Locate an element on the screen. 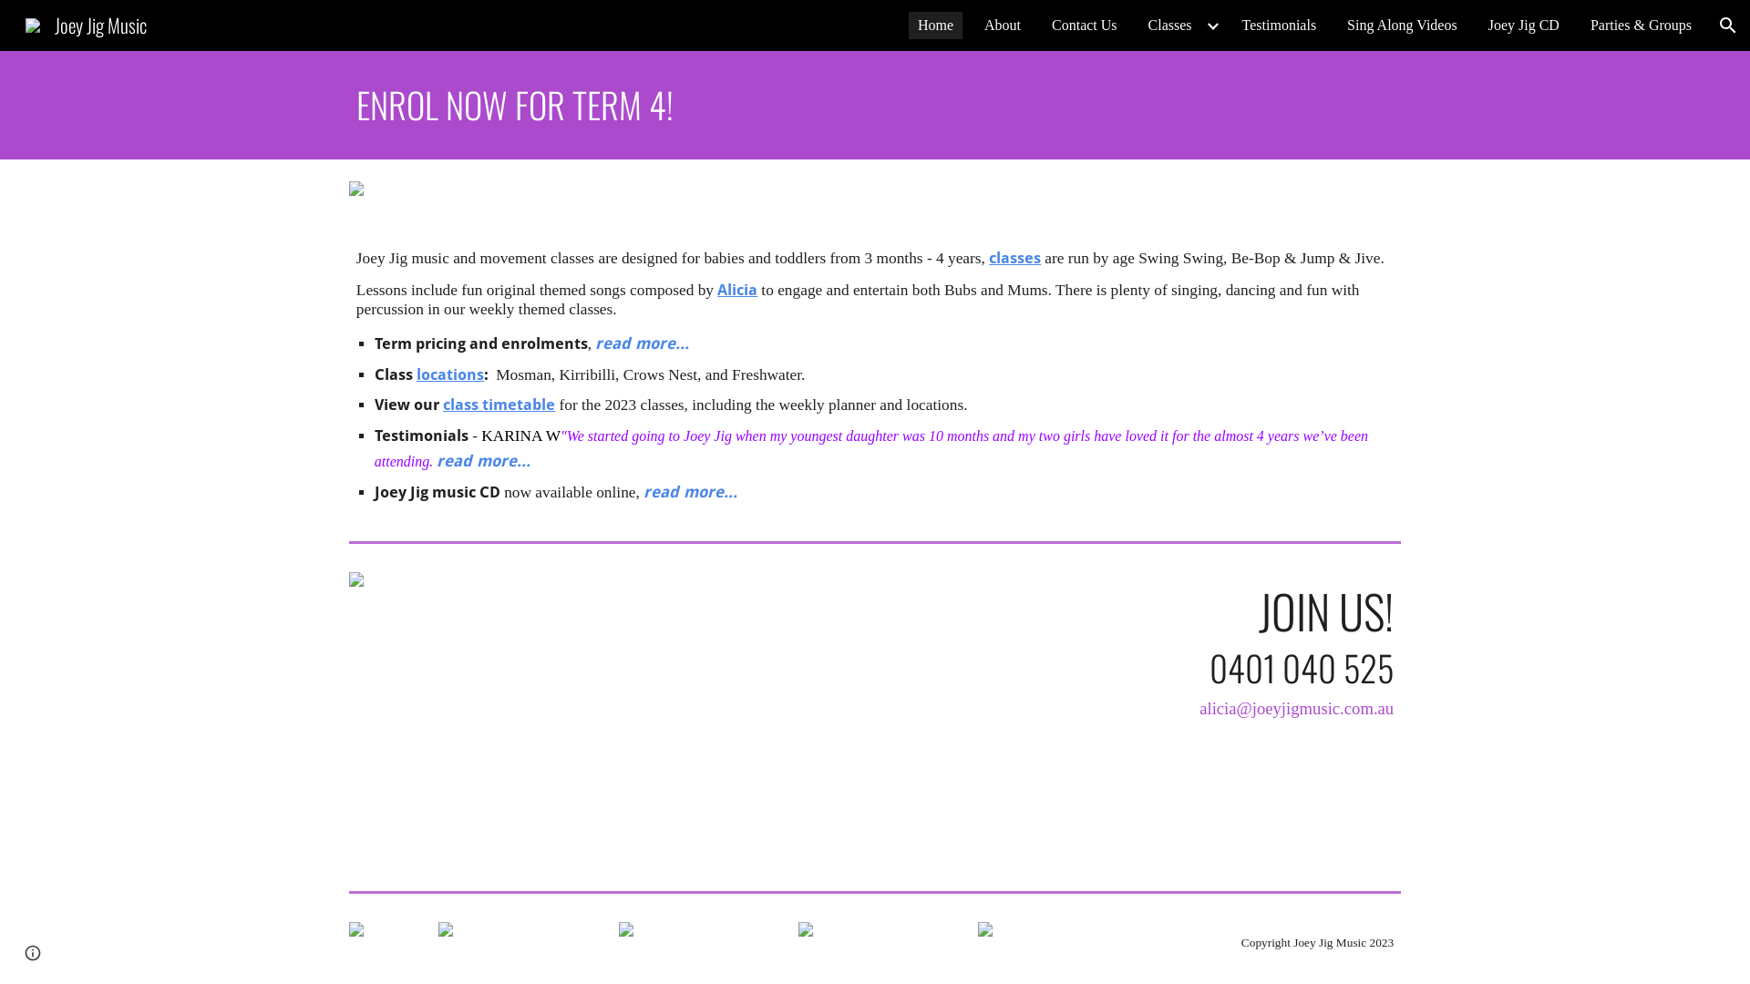 The height and width of the screenshot is (984, 1750). locations is located at coordinates (450, 375).